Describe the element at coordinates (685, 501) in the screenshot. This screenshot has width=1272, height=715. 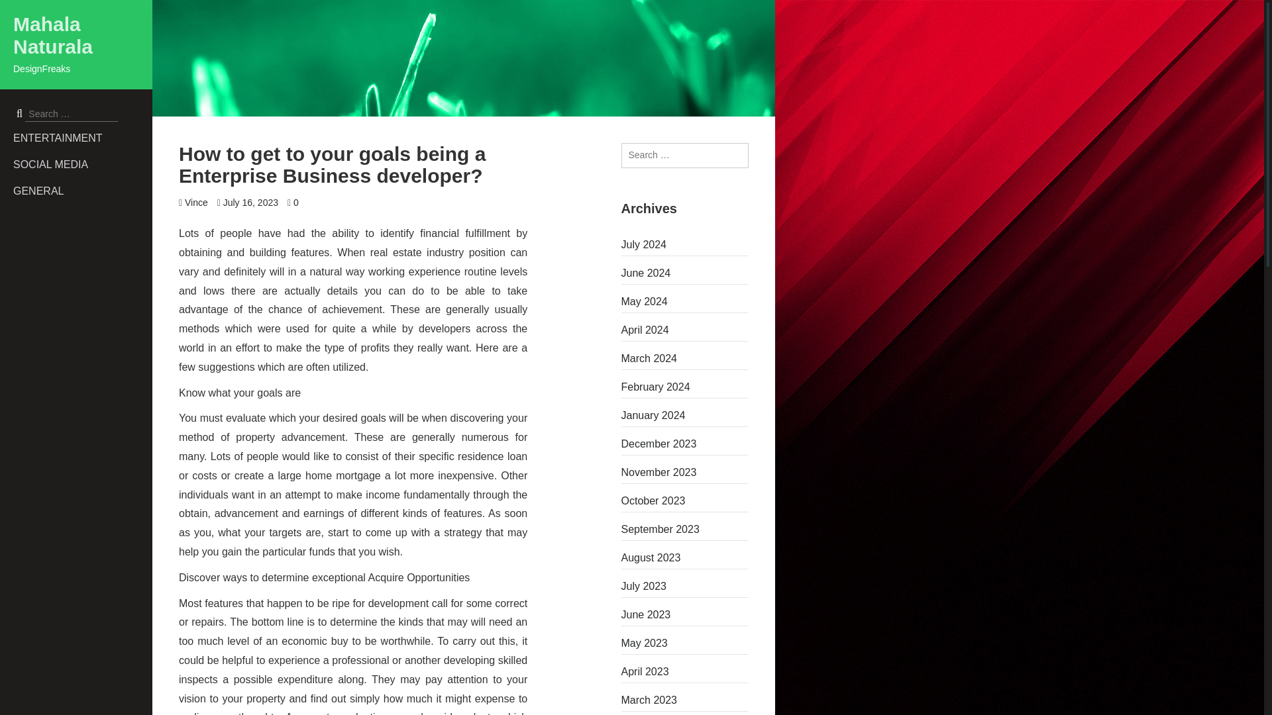
I see `October 2023` at that location.